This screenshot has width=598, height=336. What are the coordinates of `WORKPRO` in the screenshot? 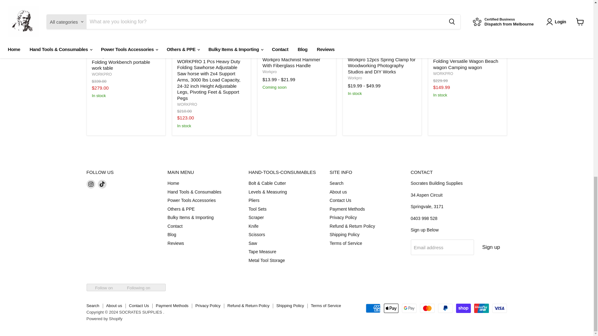 It's located at (102, 74).